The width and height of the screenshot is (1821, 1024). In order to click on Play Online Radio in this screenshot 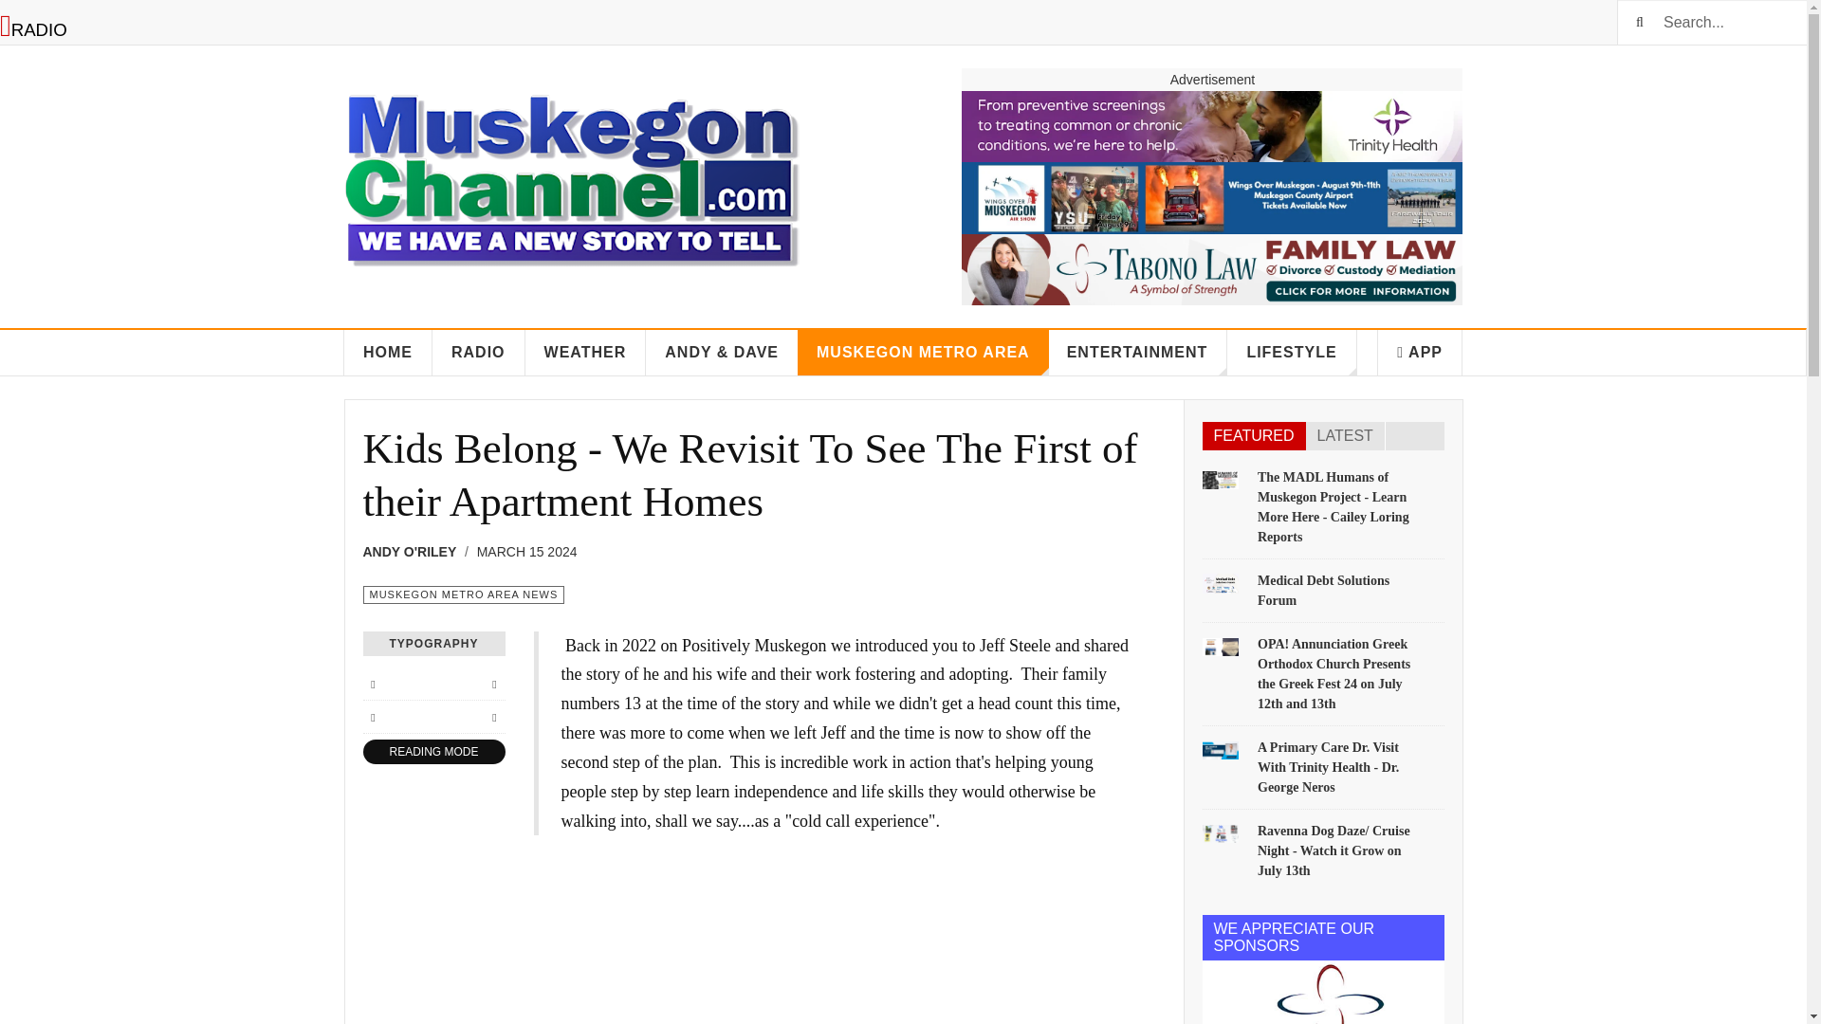, I will do `click(34, 30)`.